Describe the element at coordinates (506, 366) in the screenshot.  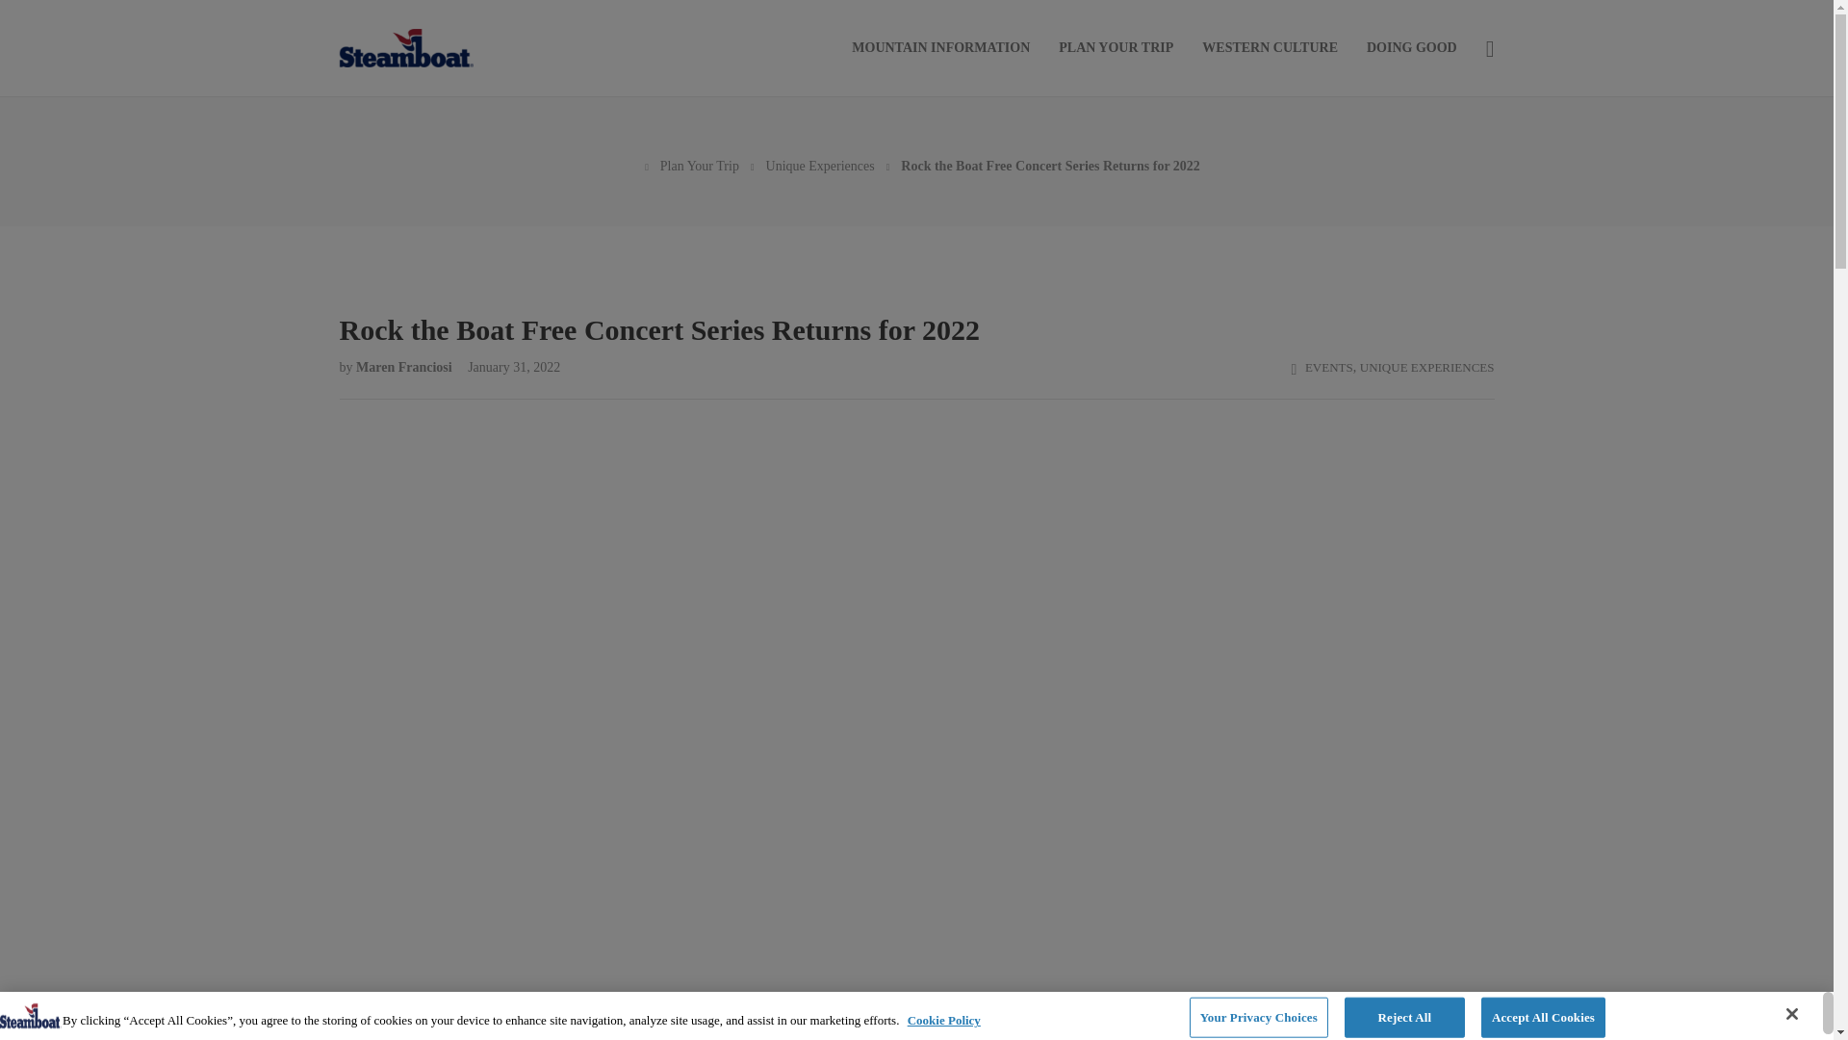
I see `January 31, 2022` at that location.